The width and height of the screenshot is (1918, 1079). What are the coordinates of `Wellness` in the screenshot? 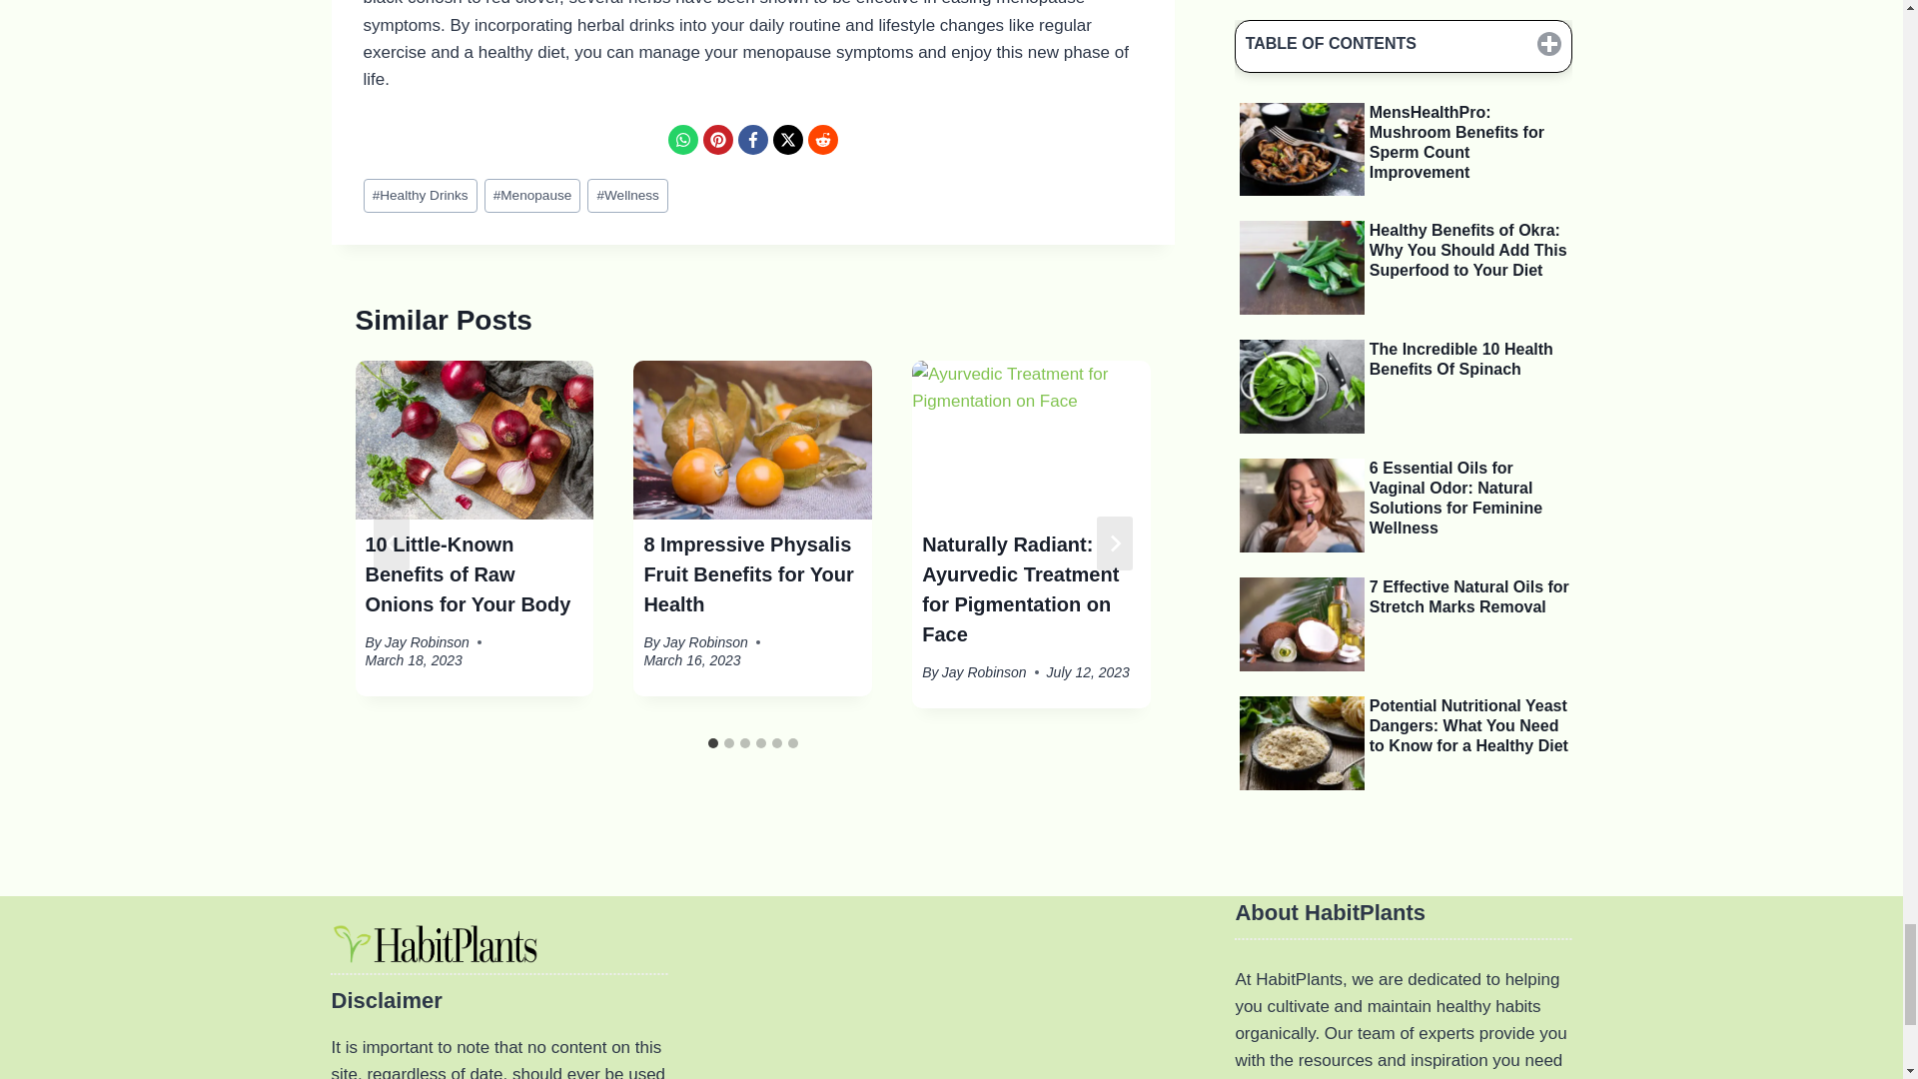 It's located at (627, 196).